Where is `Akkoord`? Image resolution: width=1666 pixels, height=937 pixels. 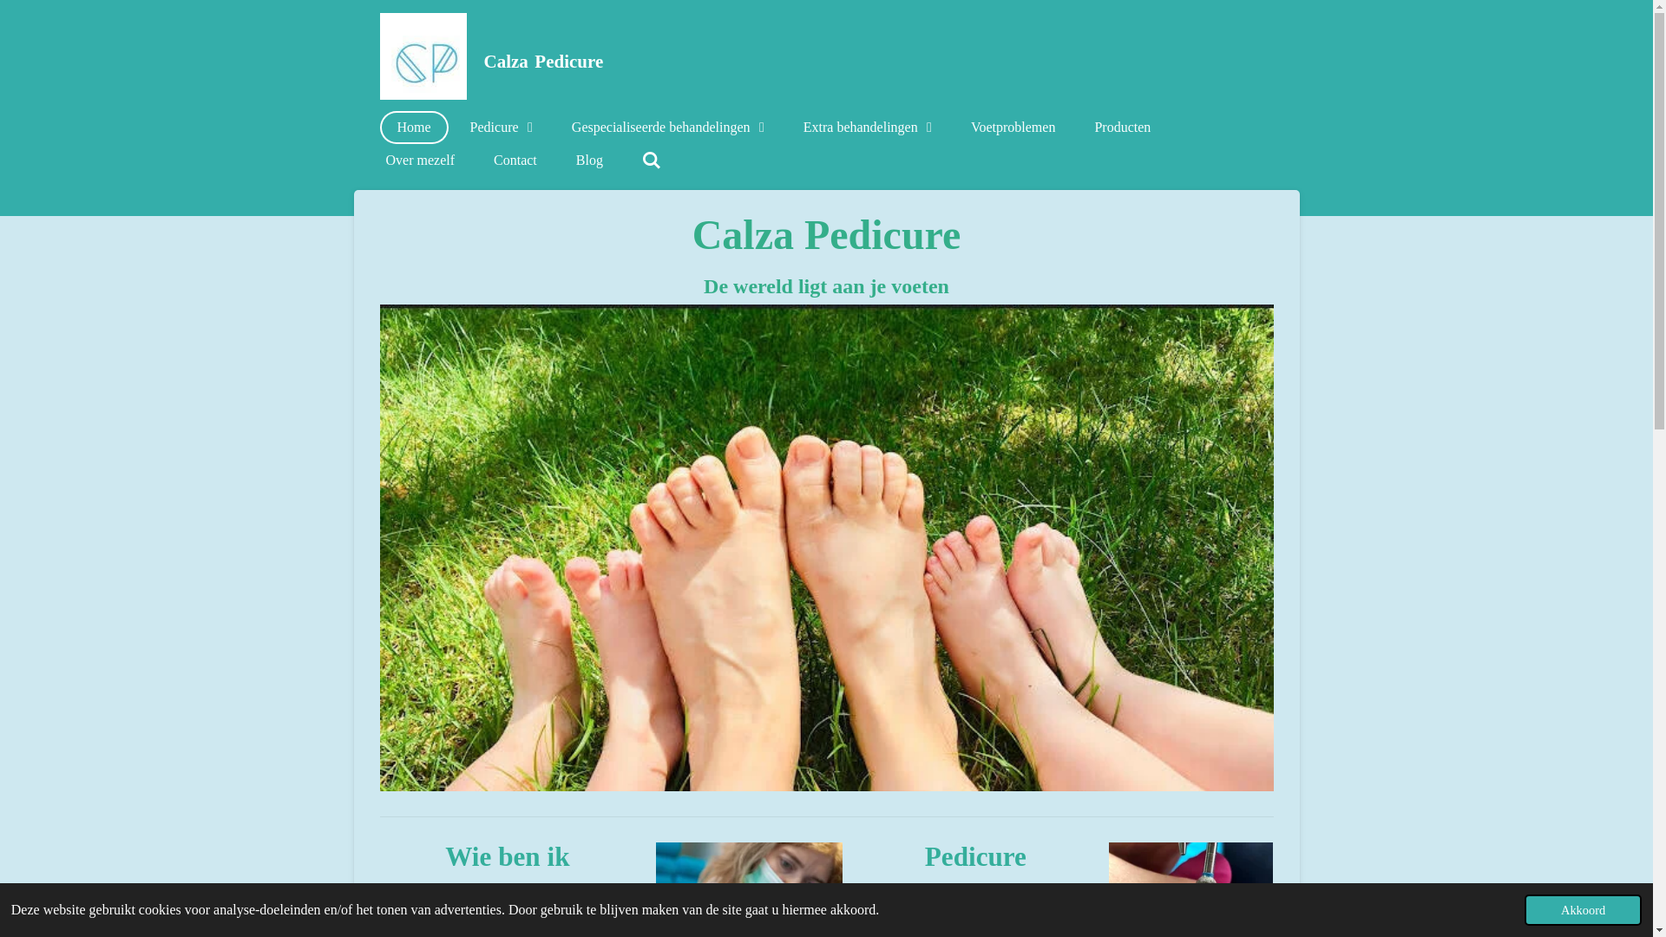 Akkoord is located at coordinates (1583, 910).